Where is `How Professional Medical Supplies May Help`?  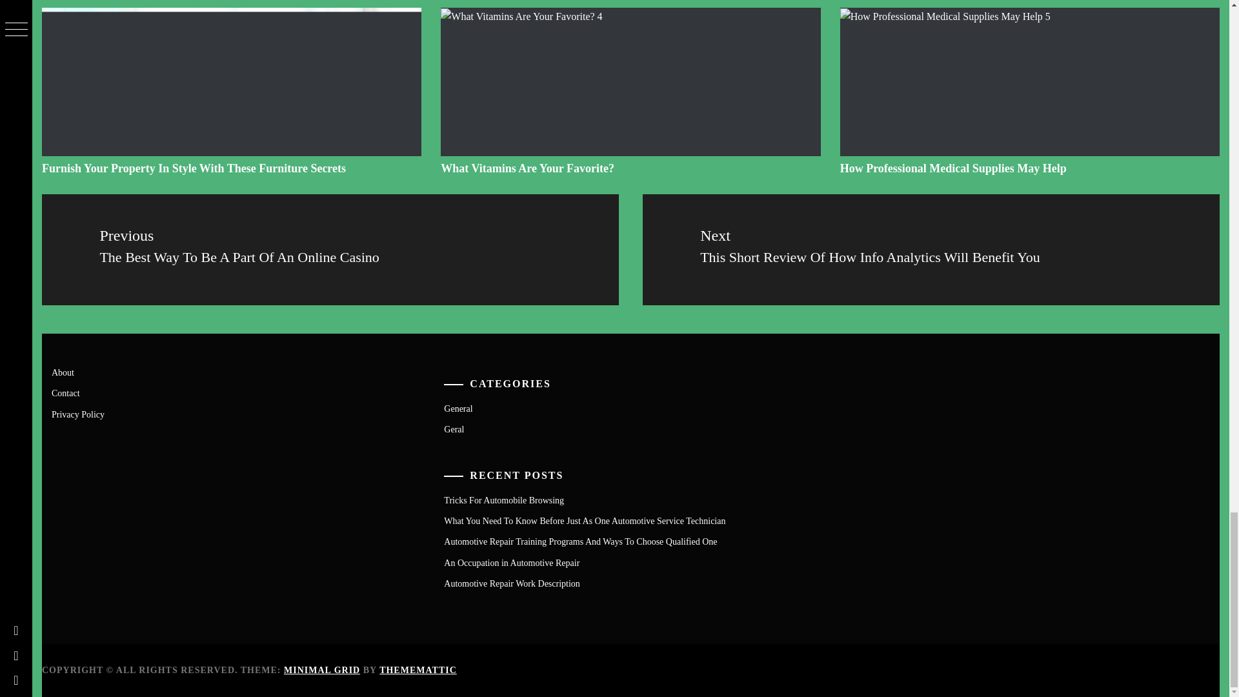
How Professional Medical Supplies May Help is located at coordinates (953, 168).